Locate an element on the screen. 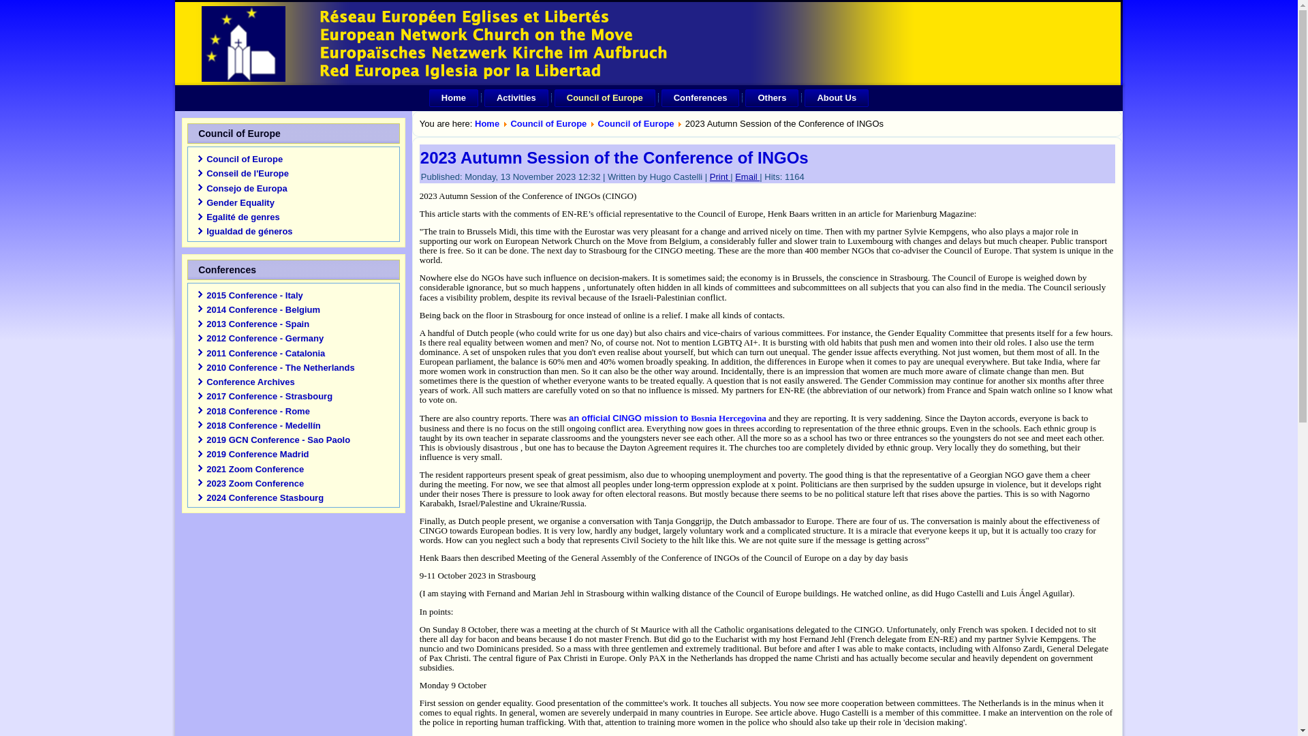 The image size is (1308, 736). Home is located at coordinates (454, 97).